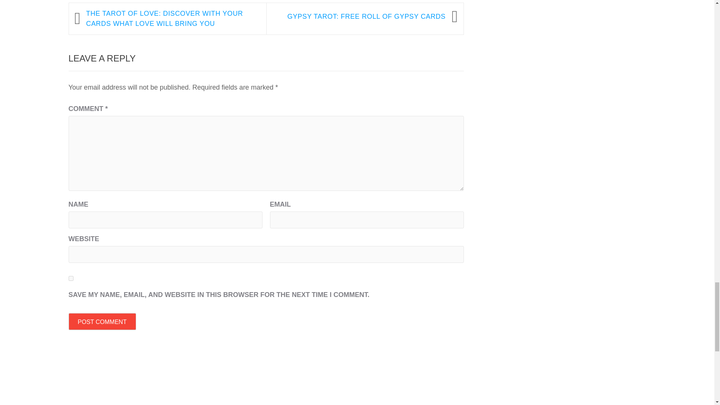  What do you see at coordinates (359, 16) in the screenshot?
I see `GYPSY TAROT: FREE ROLL OF GYPSY CARDS` at bounding box center [359, 16].